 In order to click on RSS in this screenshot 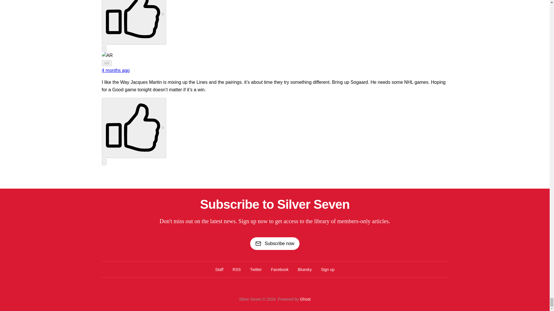, I will do `click(237, 270)`.